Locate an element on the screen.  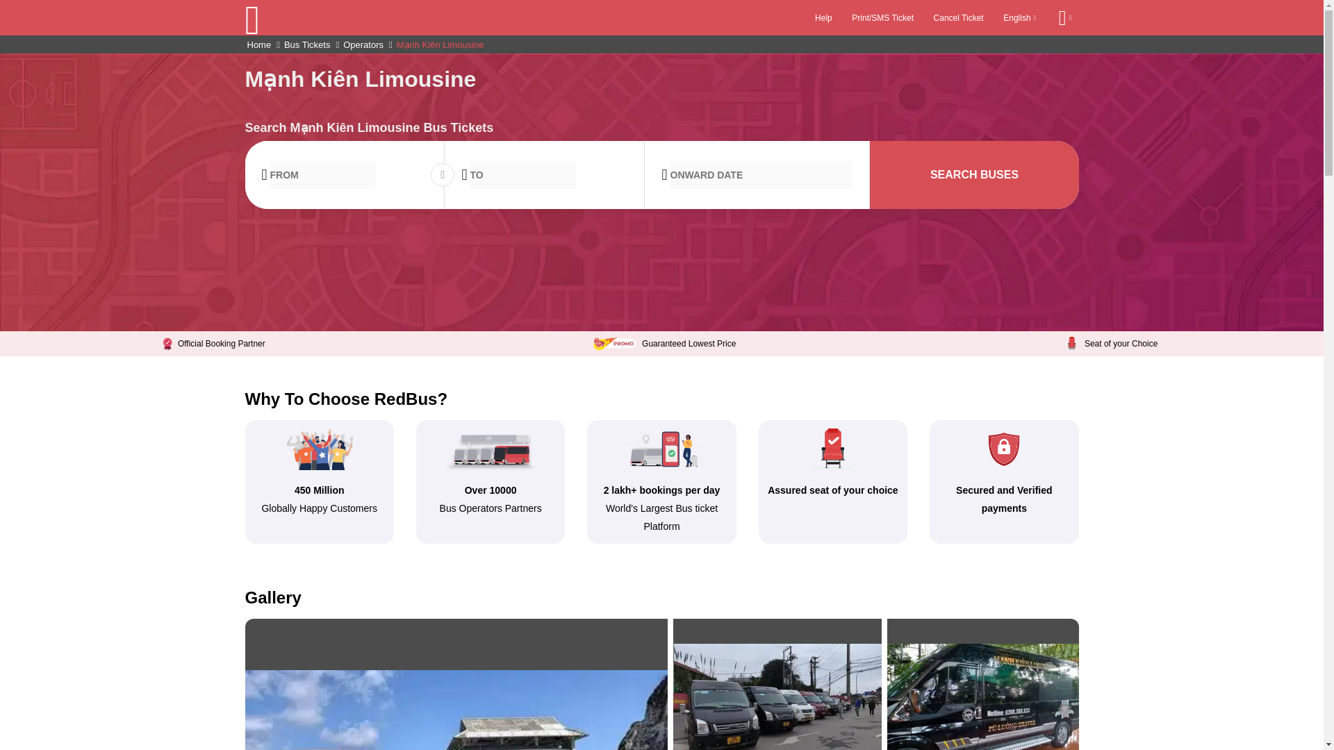
Operators is located at coordinates (364, 44).